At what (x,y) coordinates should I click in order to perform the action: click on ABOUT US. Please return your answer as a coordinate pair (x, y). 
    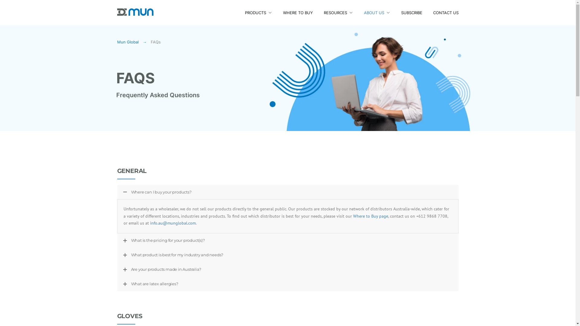
    Looking at the image, I should click on (374, 17).